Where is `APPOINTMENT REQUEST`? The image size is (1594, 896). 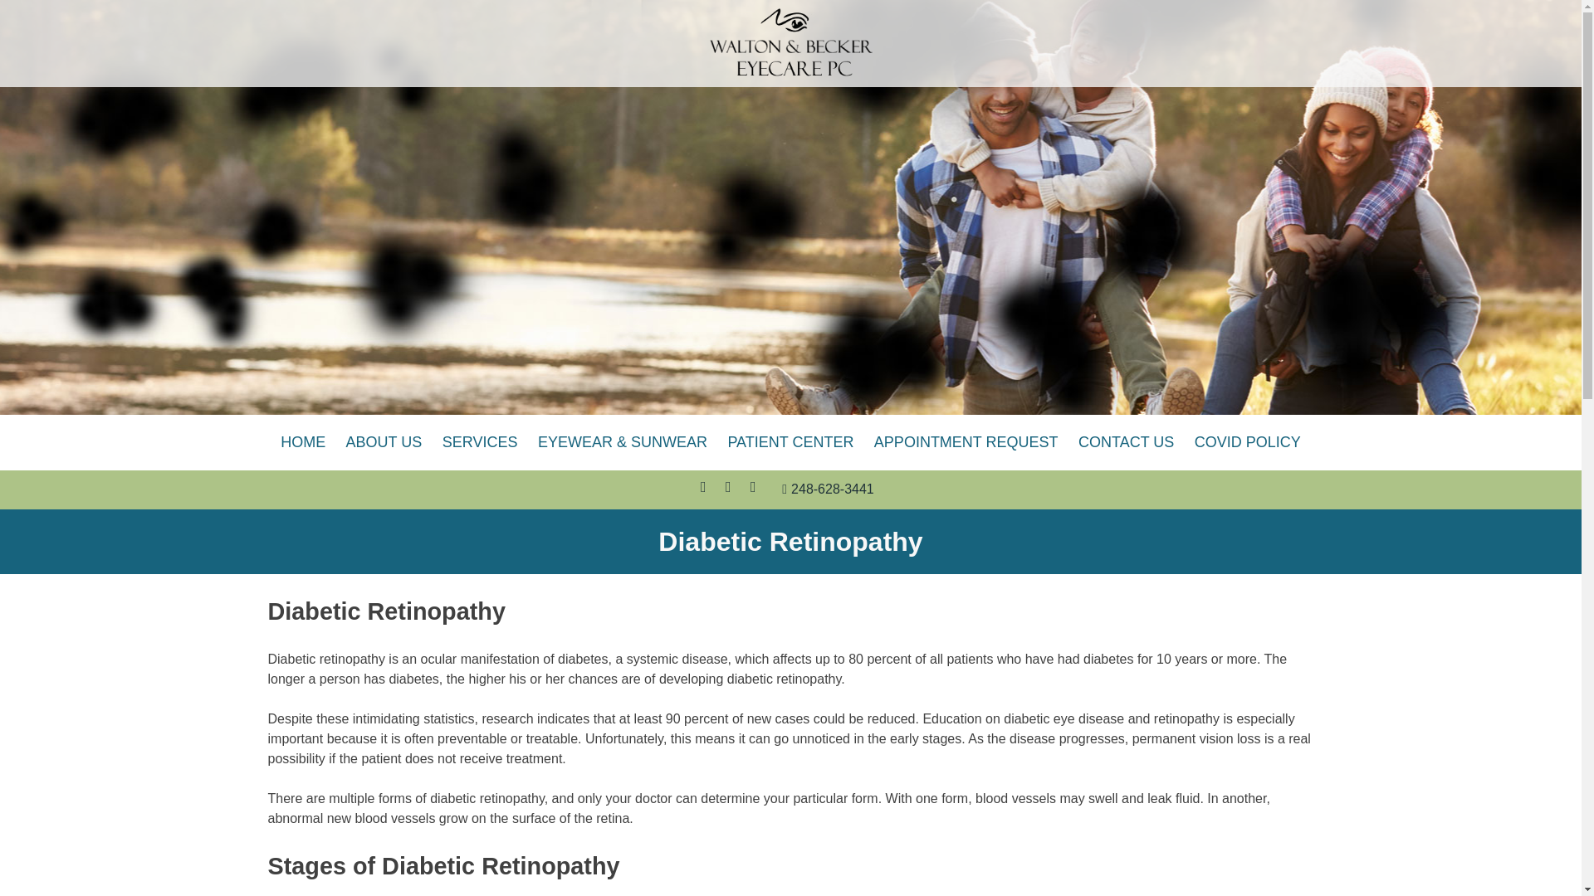
APPOINTMENT REQUEST is located at coordinates (966, 443).